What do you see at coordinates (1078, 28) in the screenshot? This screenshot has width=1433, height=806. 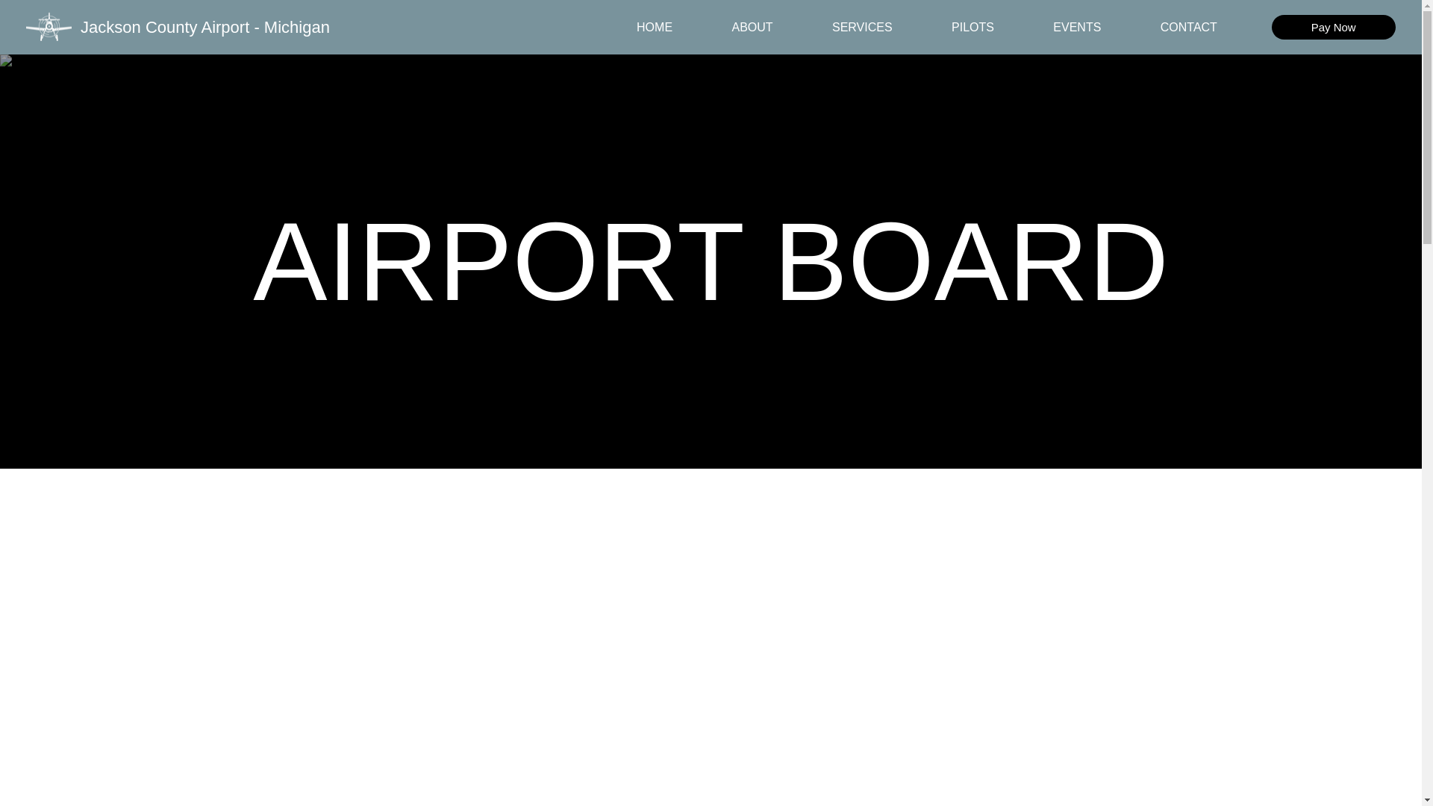 I see `EVENTS` at bounding box center [1078, 28].